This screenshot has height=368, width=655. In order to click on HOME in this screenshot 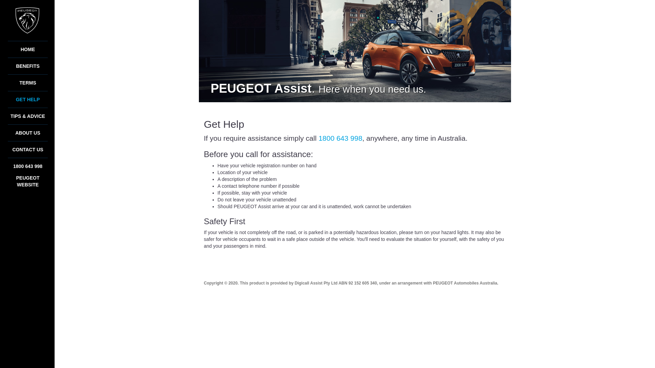, I will do `click(27, 49)`.